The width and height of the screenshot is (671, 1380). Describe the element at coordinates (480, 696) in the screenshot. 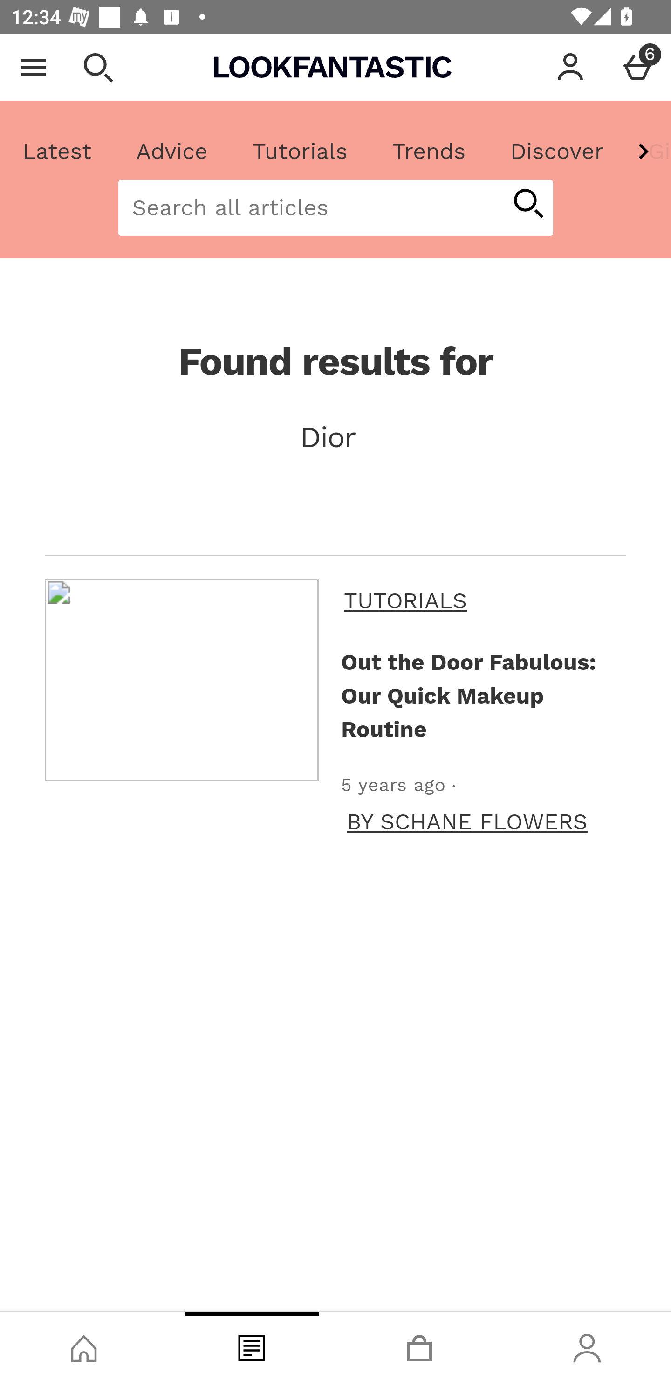

I see `Out the Door Fabulous: Our Quick Makeup Routine` at that location.